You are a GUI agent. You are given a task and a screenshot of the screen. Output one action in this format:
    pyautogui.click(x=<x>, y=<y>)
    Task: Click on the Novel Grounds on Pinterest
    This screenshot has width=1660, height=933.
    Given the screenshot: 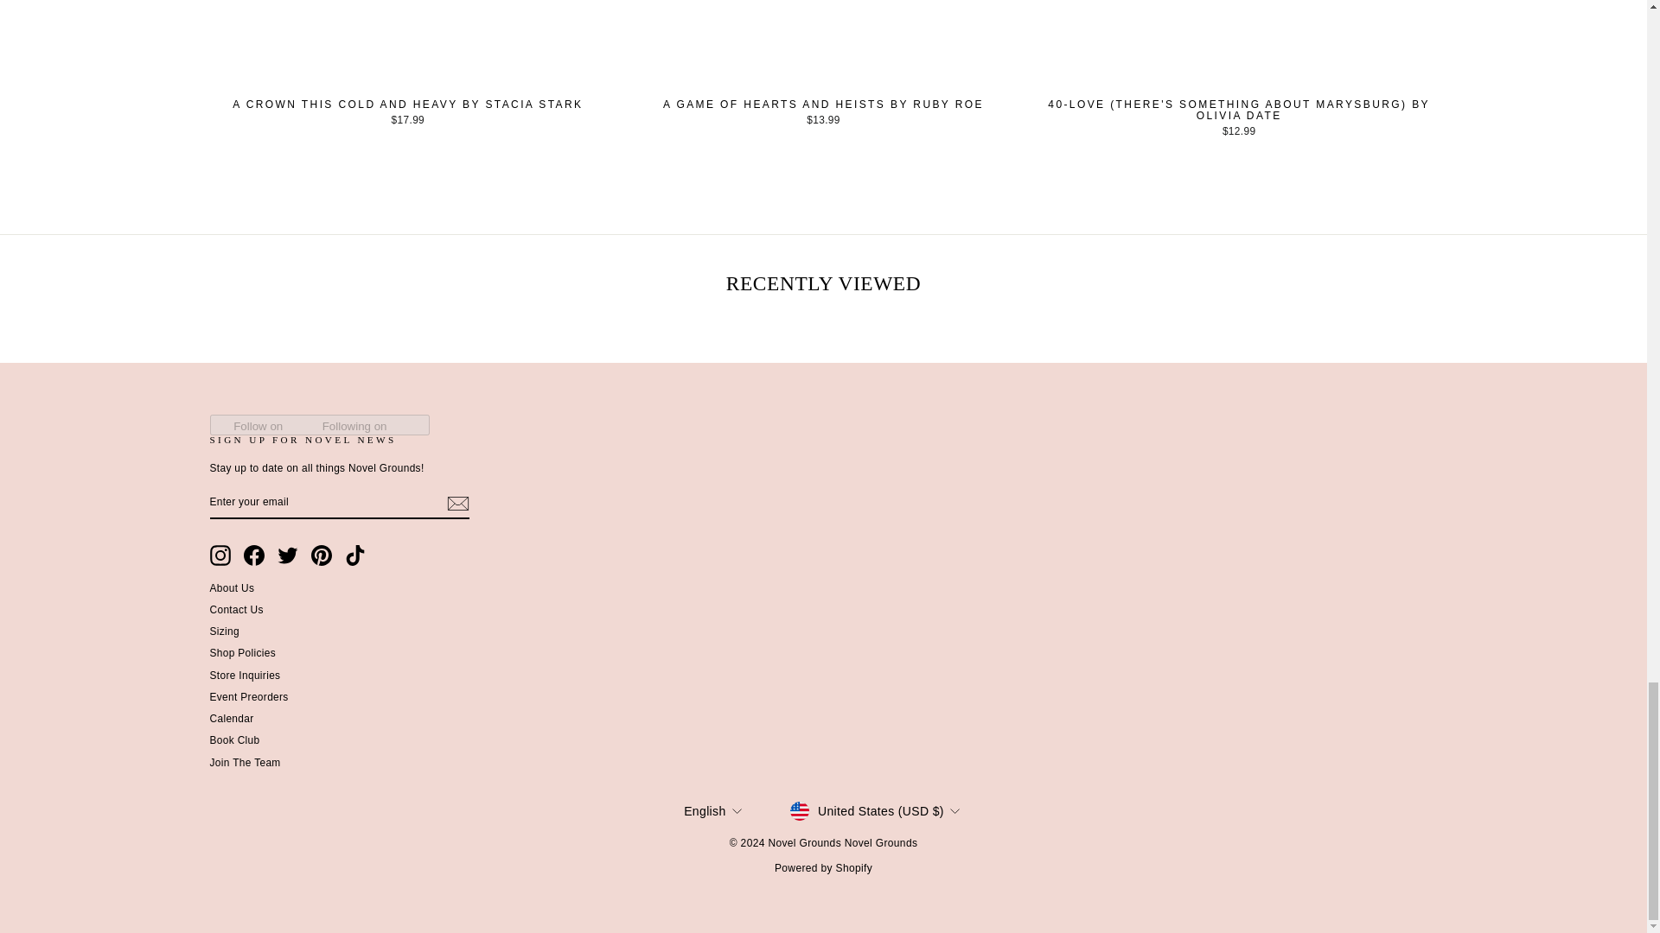 What is the action you would take?
    pyautogui.click(x=322, y=555)
    